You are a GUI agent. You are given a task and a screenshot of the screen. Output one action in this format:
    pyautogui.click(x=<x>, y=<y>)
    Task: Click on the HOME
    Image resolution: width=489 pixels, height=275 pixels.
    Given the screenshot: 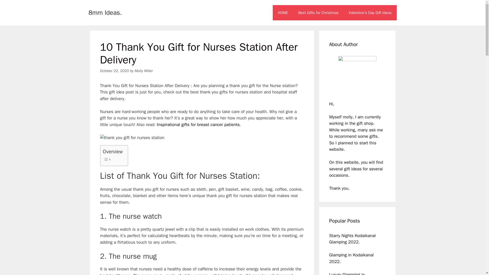 What is the action you would take?
    pyautogui.click(x=283, y=13)
    